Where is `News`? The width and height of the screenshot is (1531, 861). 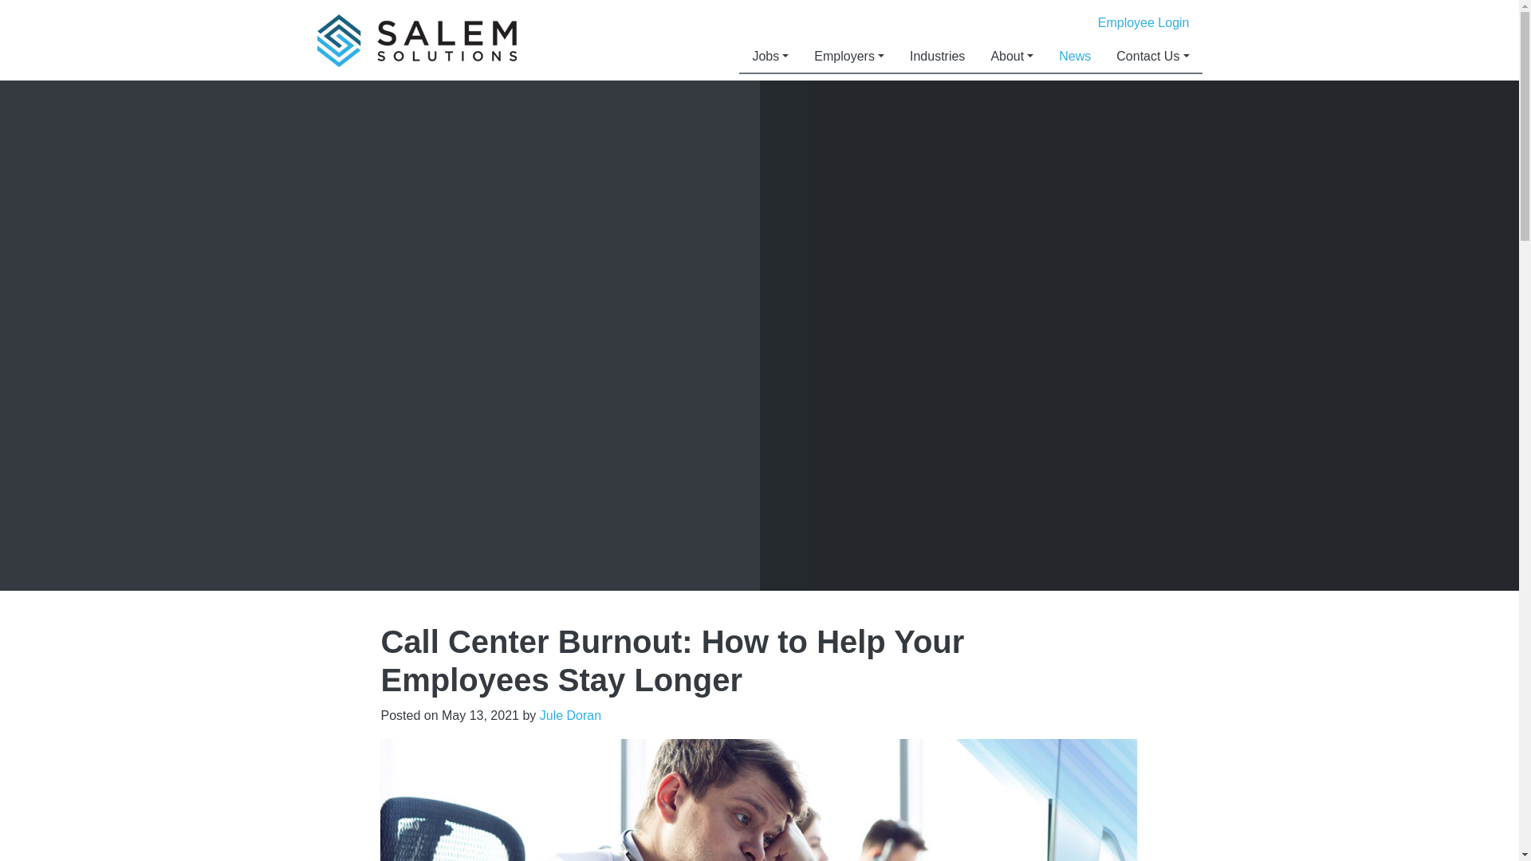
News is located at coordinates (1075, 56).